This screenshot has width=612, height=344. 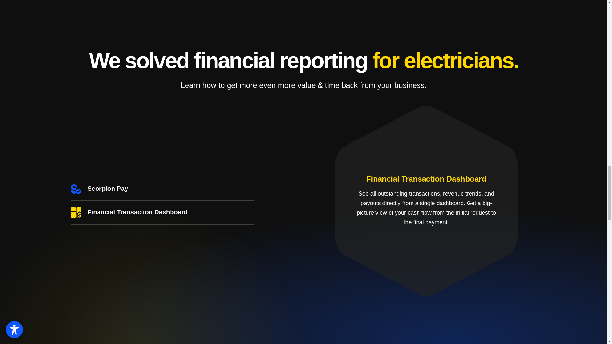 I want to click on Financial Transaction Dashboard, so click(x=162, y=212).